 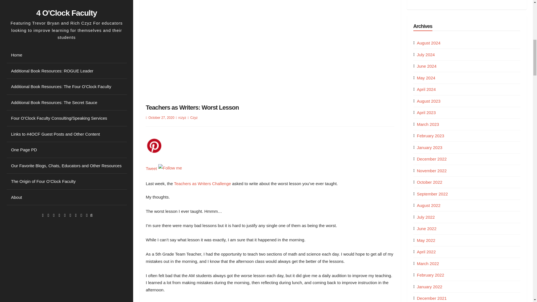 I want to click on Teachers as Writers: Worst Lesson, so click(x=192, y=107).